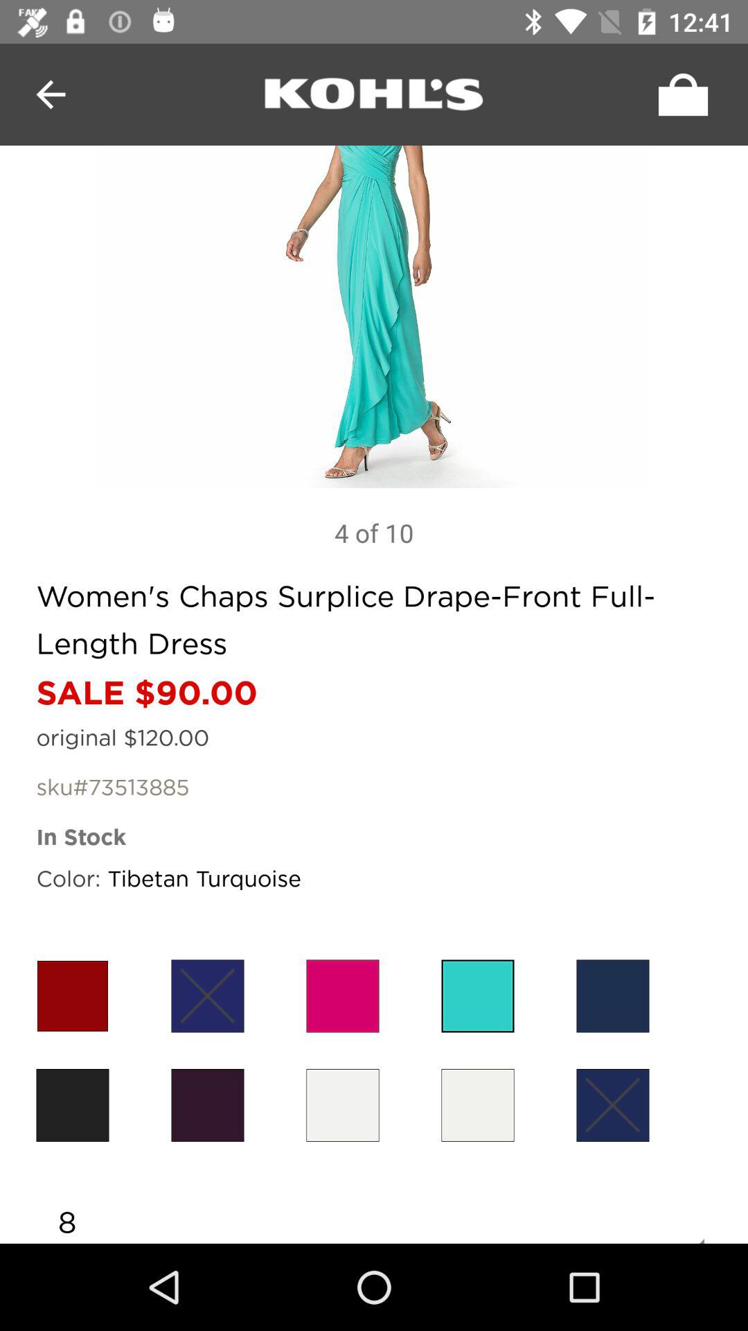 This screenshot has height=1331, width=748. What do you see at coordinates (612, 995) in the screenshot?
I see `select colour` at bounding box center [612, 995].